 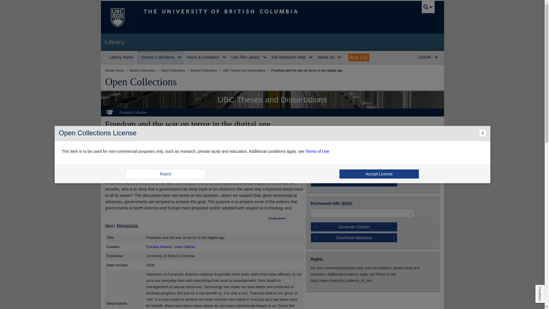 What do you see at coordinates (174, 70) in the screenshot?
I see `Open Collections` at bounding box center [174, 70].